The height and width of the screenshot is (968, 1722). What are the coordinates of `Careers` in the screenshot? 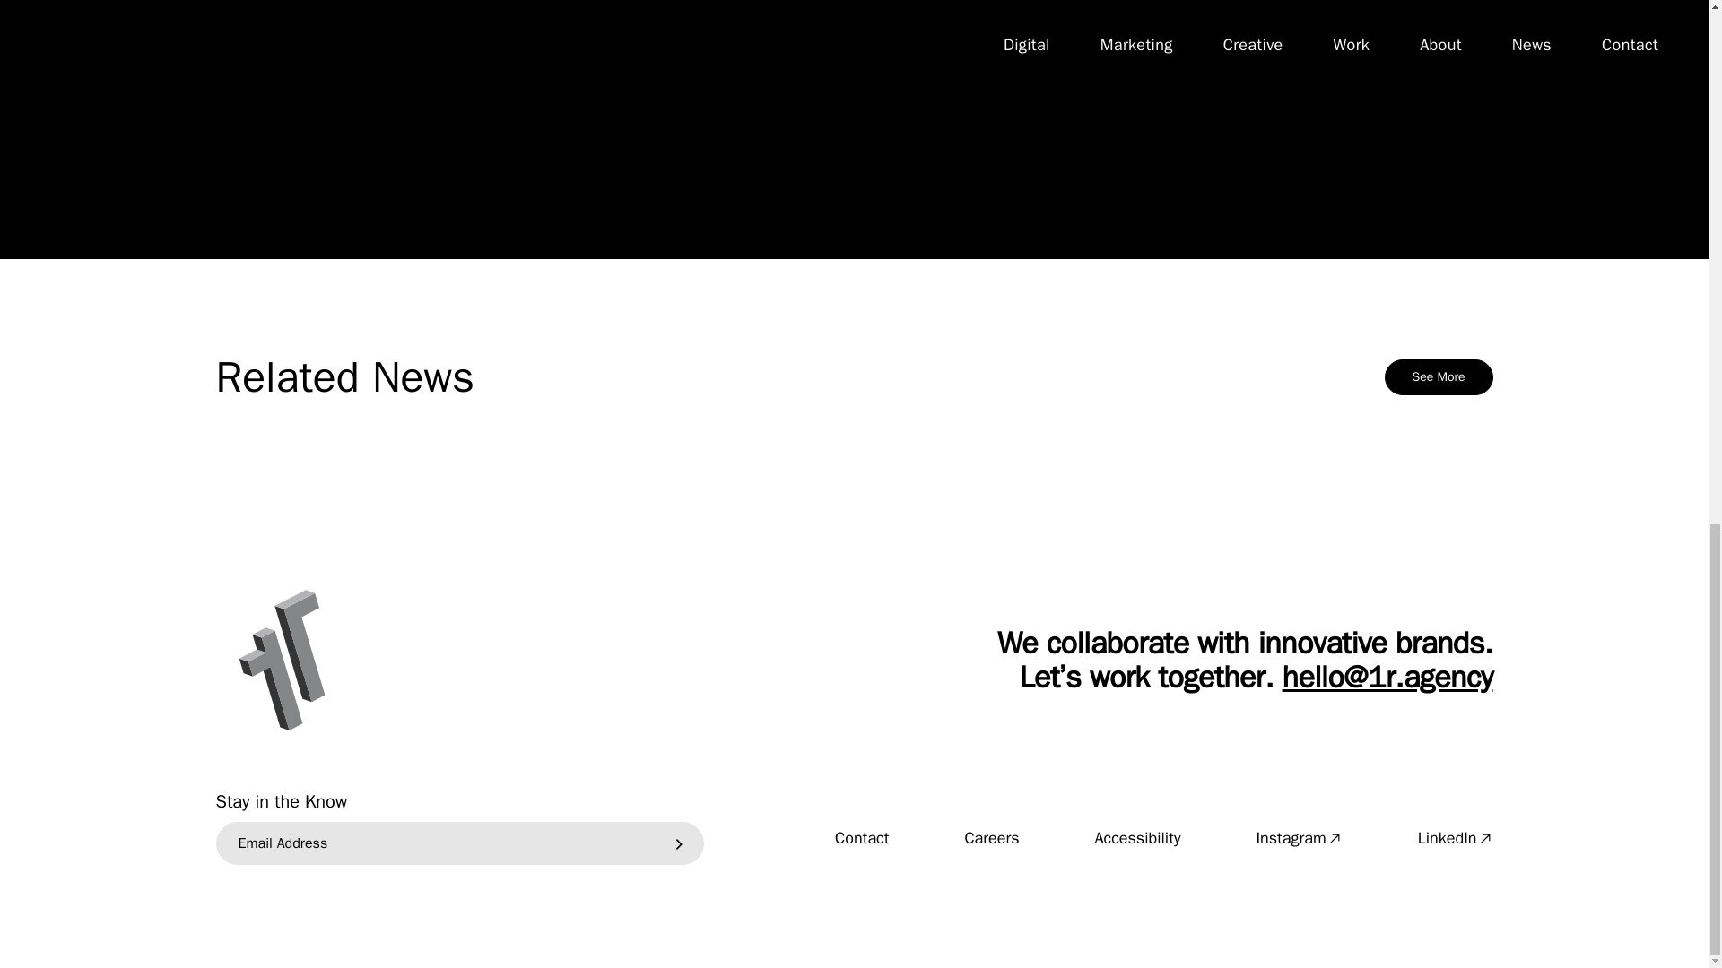 It's located at (992, 838).